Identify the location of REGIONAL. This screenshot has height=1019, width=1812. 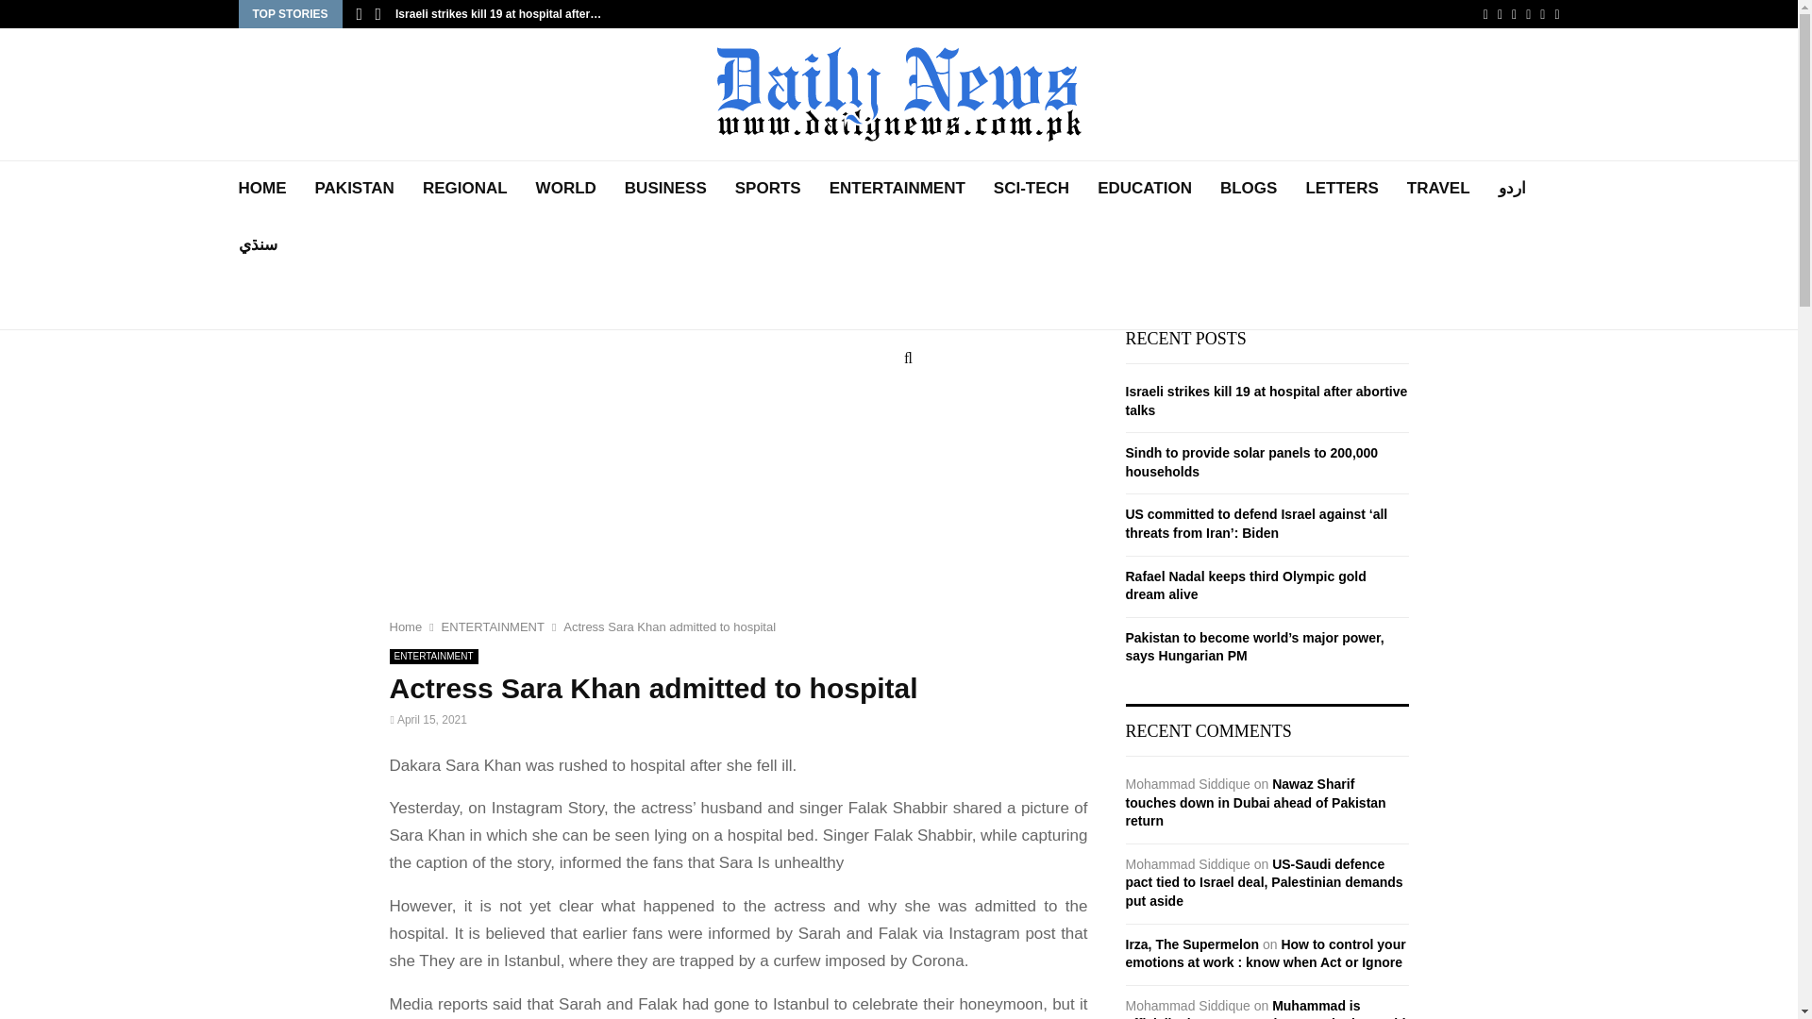
(464, 189).